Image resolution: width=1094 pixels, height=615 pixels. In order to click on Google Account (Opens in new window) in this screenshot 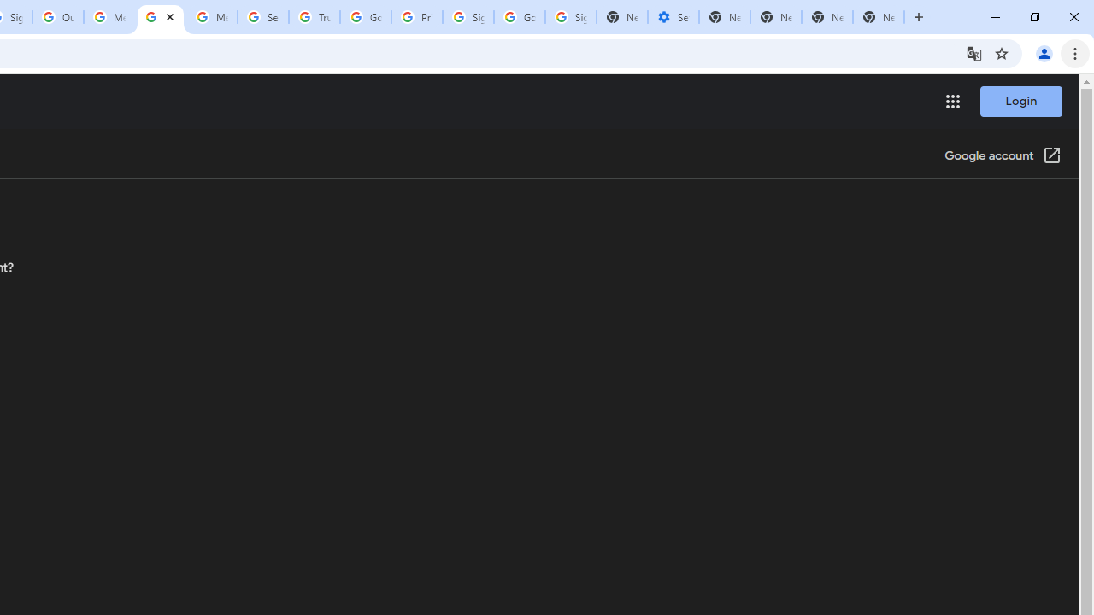, I will do `click(1003, 157)`.